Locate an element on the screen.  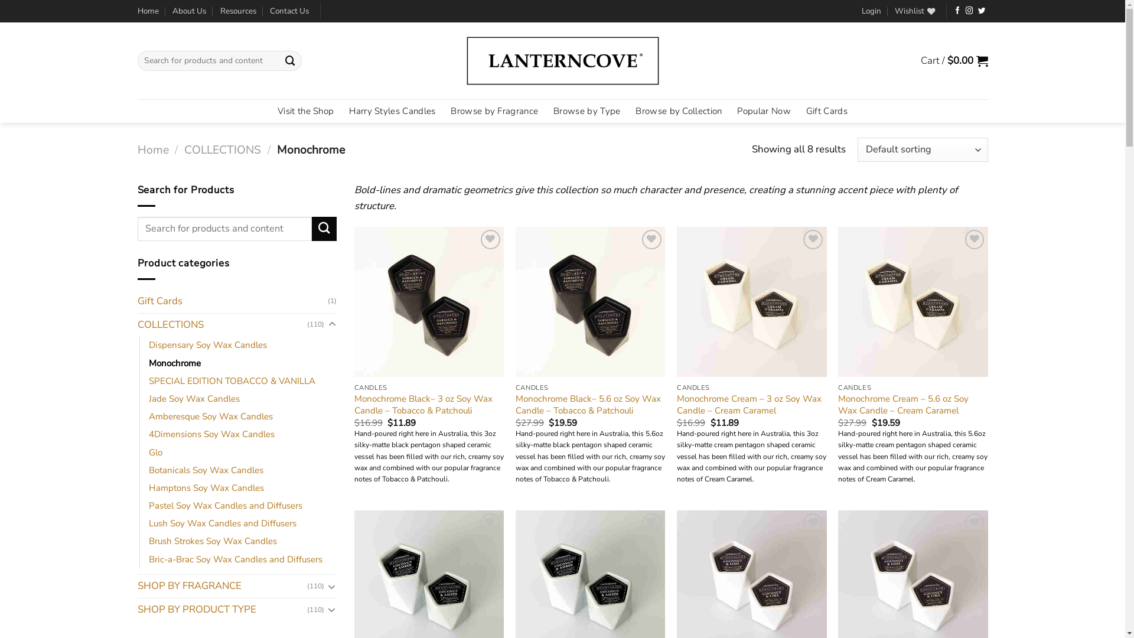
Home is located at coordinates (148, 11).